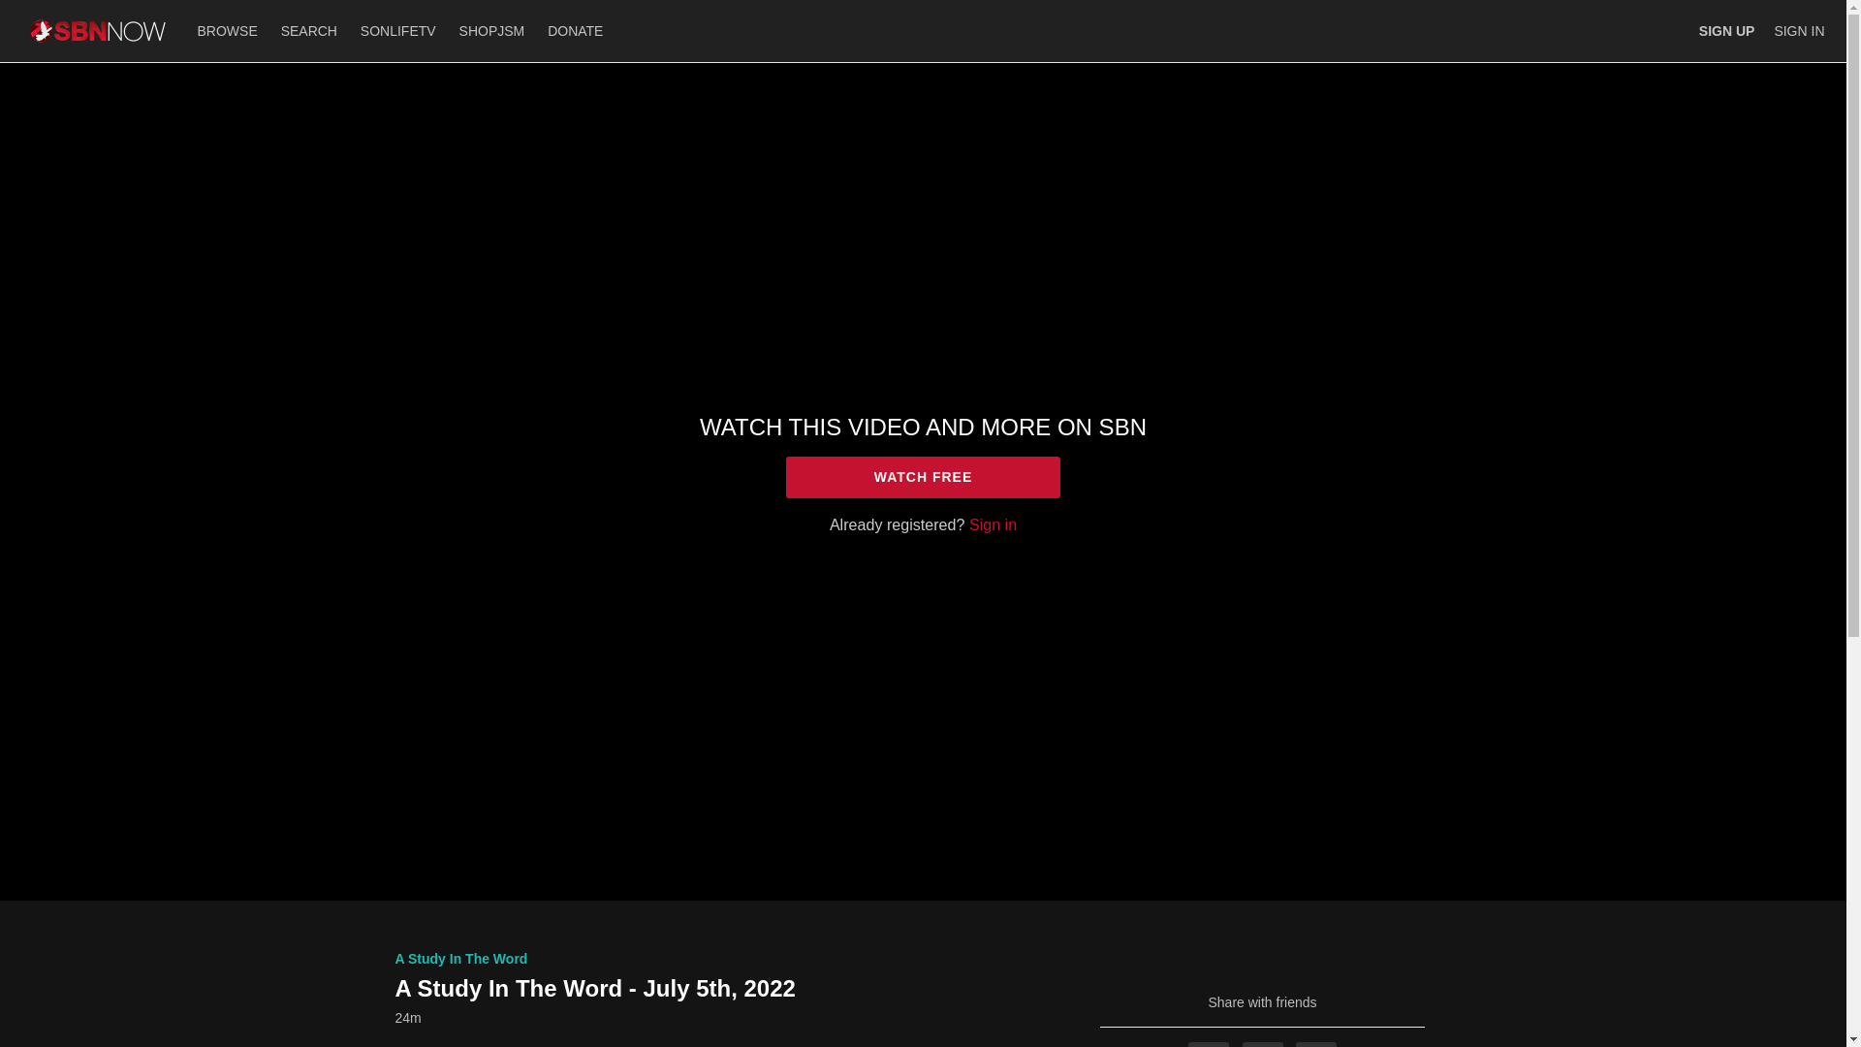  Describe the element at coordinates (492, 30) in the screenshot. I see `SHOPJSM` at that location.